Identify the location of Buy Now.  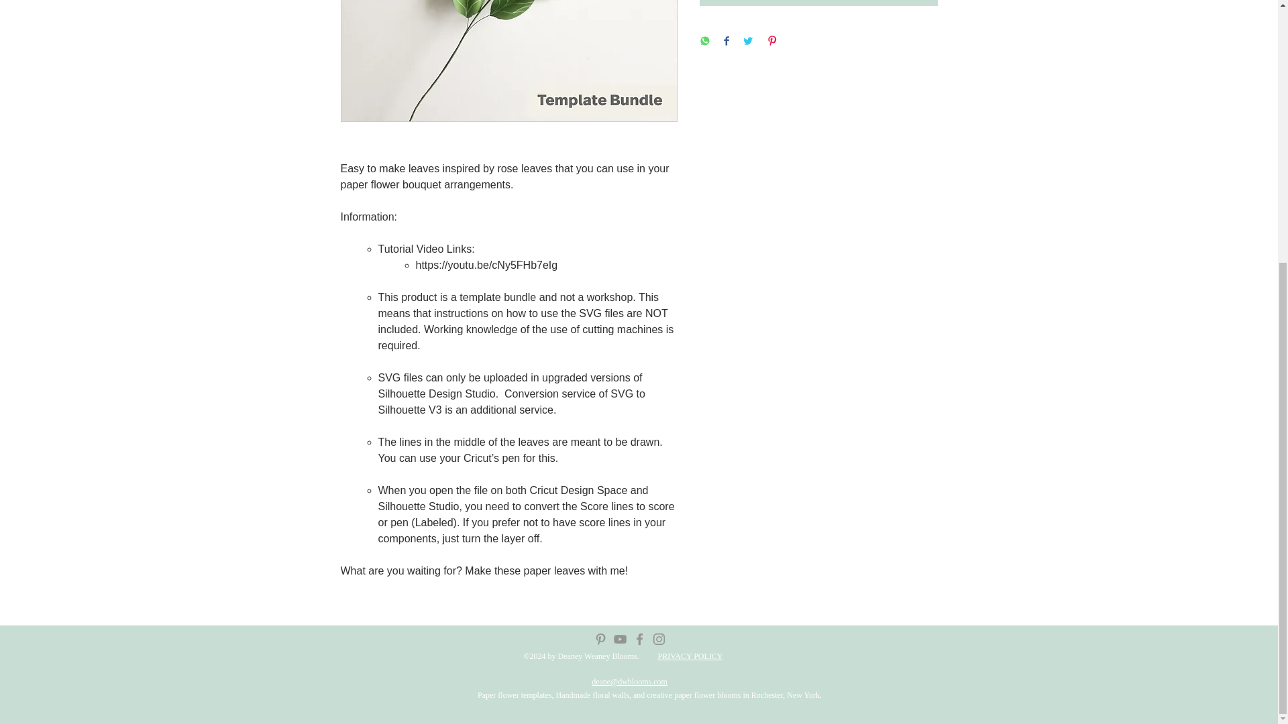
(818, 3).